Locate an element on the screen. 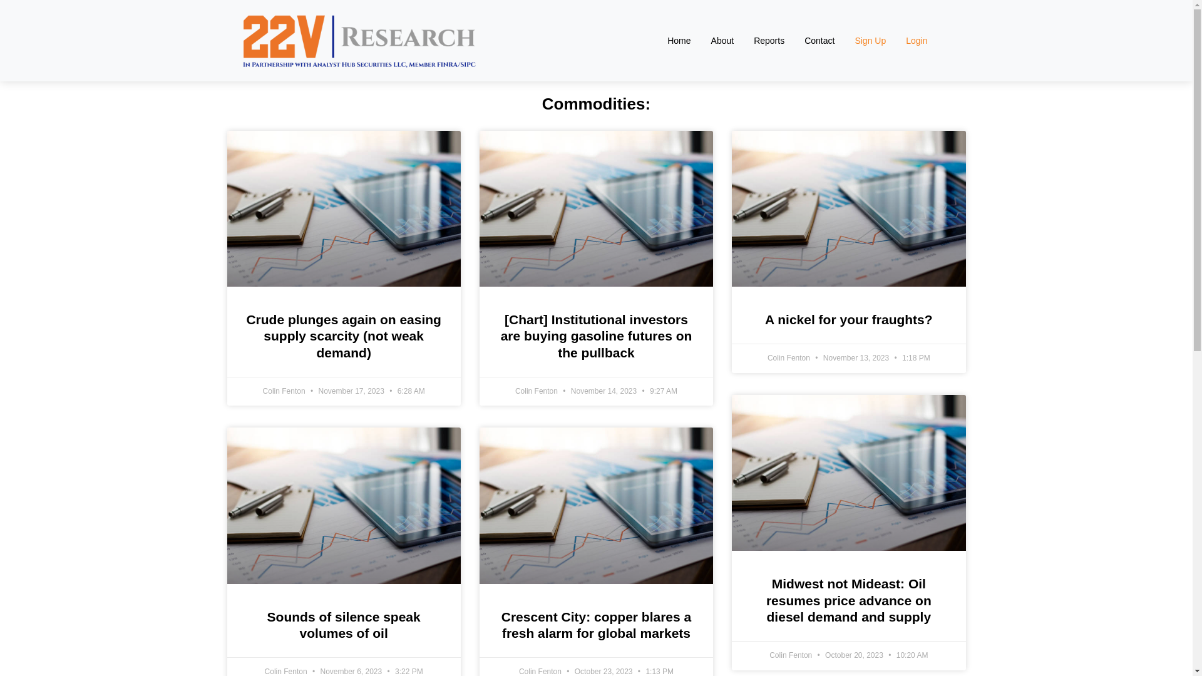  Contact is located at coordinates (819, 41).